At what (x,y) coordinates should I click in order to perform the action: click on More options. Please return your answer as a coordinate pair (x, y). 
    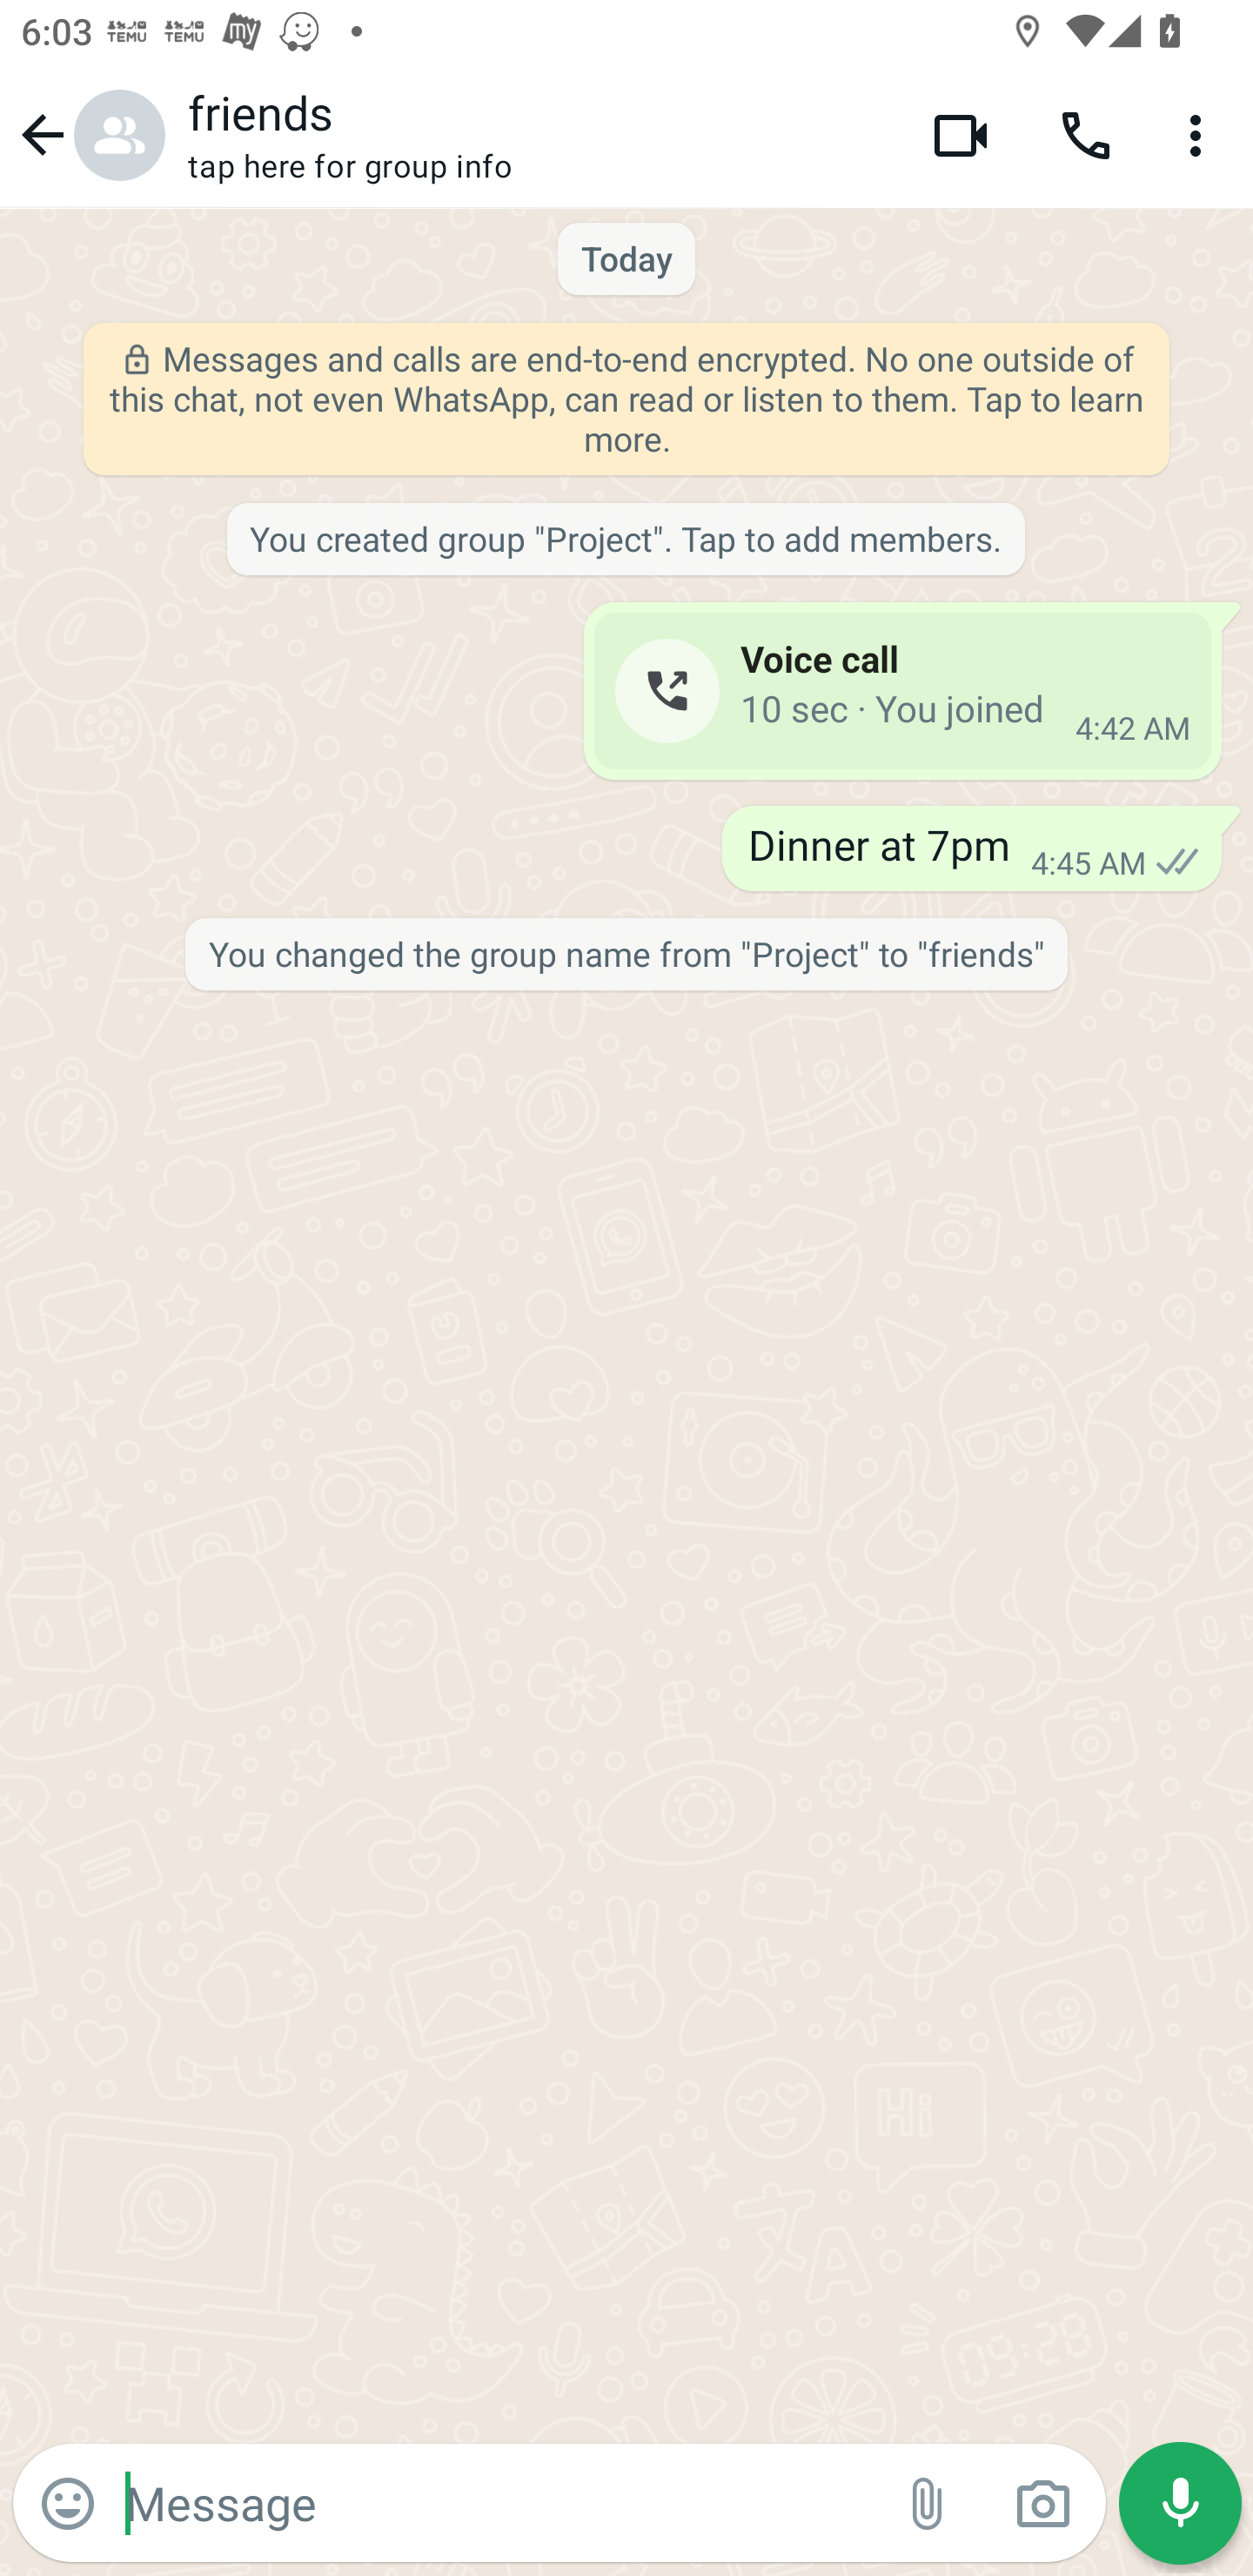
    Looking at the image, I should click on (1201, 134).